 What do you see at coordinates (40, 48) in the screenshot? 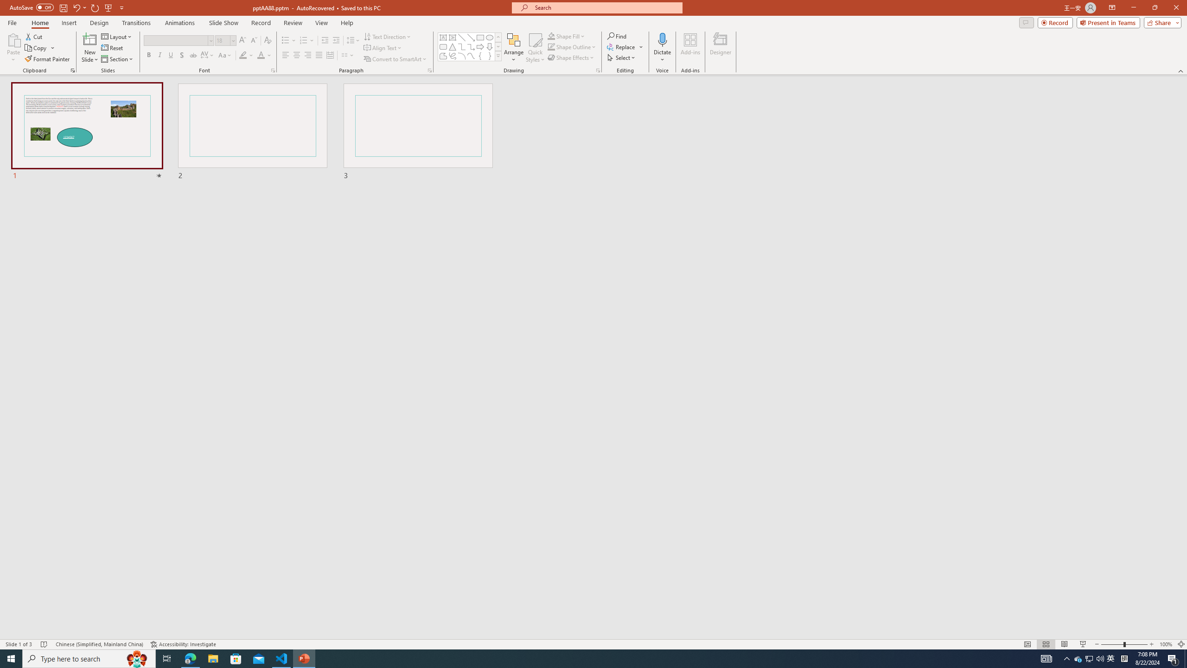
I see `Copy` at bounding box center [40, 48].